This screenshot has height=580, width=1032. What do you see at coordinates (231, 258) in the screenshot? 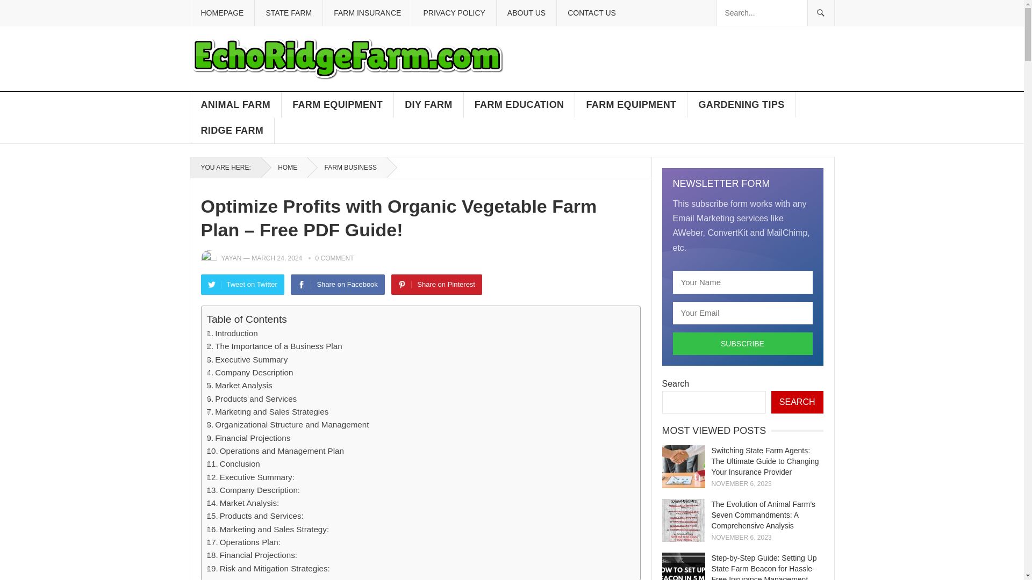
I see `Posts by Yayan` at bounding box center [231, 258].